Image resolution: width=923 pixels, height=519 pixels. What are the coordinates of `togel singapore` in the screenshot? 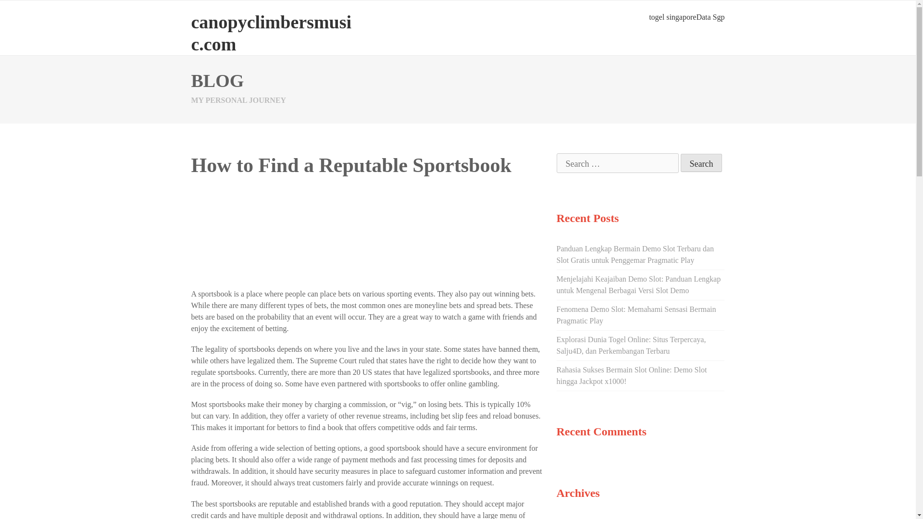 It's located at (672, 17).